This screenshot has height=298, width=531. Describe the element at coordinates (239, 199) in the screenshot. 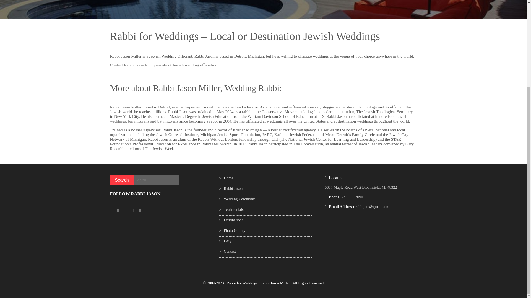

I see `Jewish Weddings` at that location.